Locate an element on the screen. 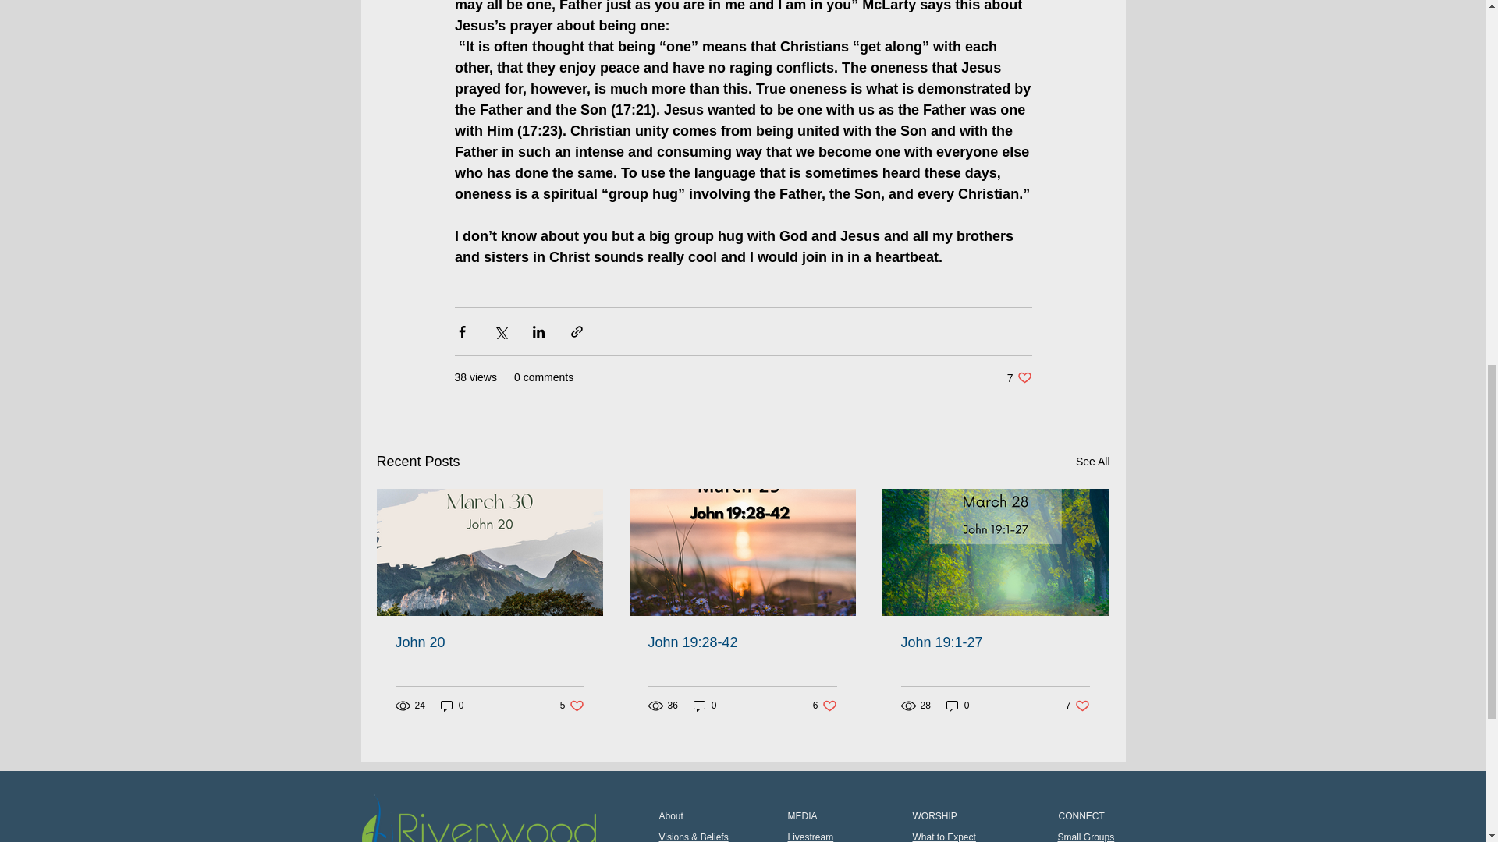  See All is located at coordinates (994, 642).